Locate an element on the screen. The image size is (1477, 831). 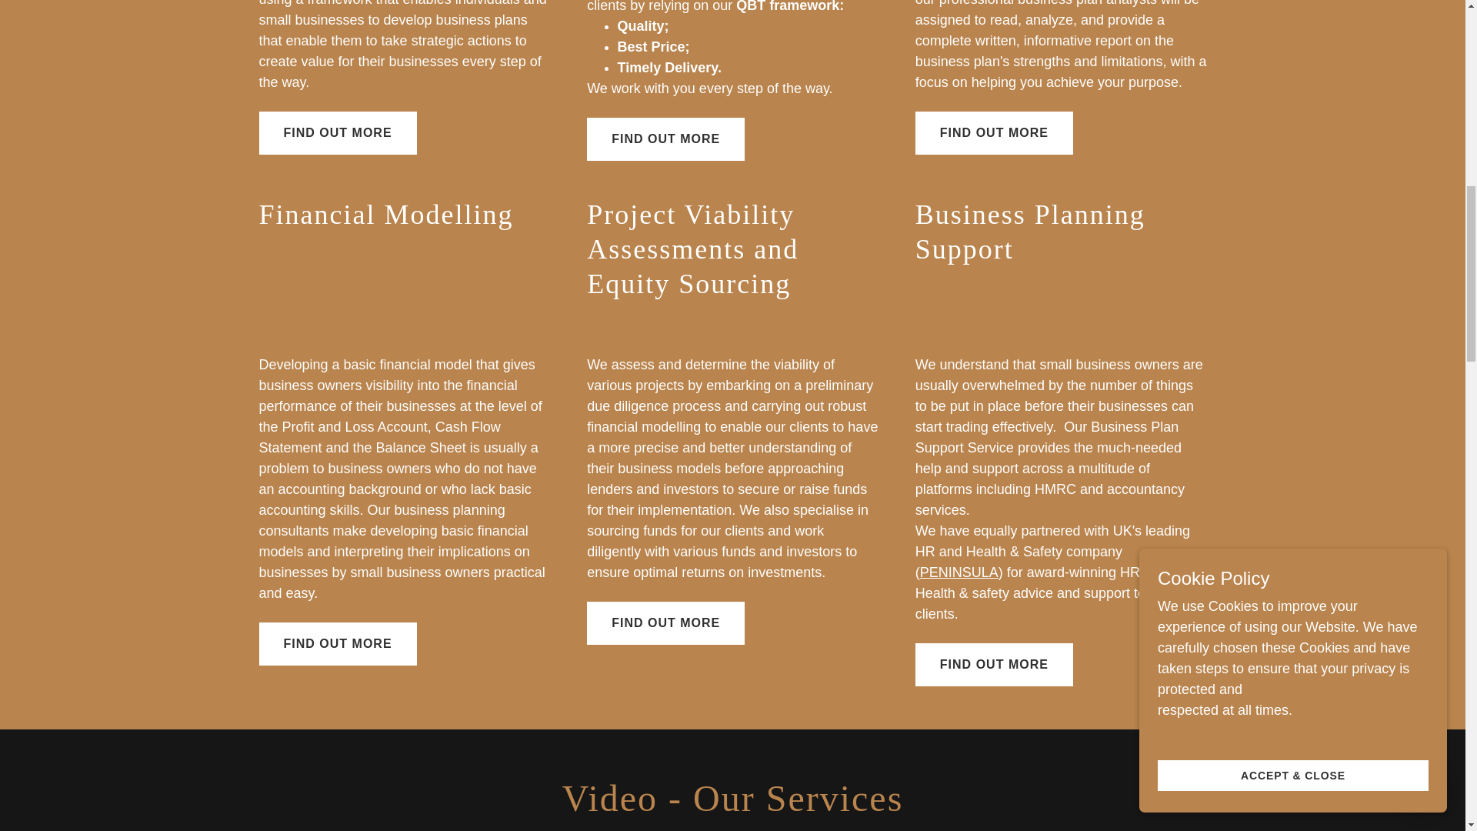
FIND OUT MORE is located at coordinates (337, 132).